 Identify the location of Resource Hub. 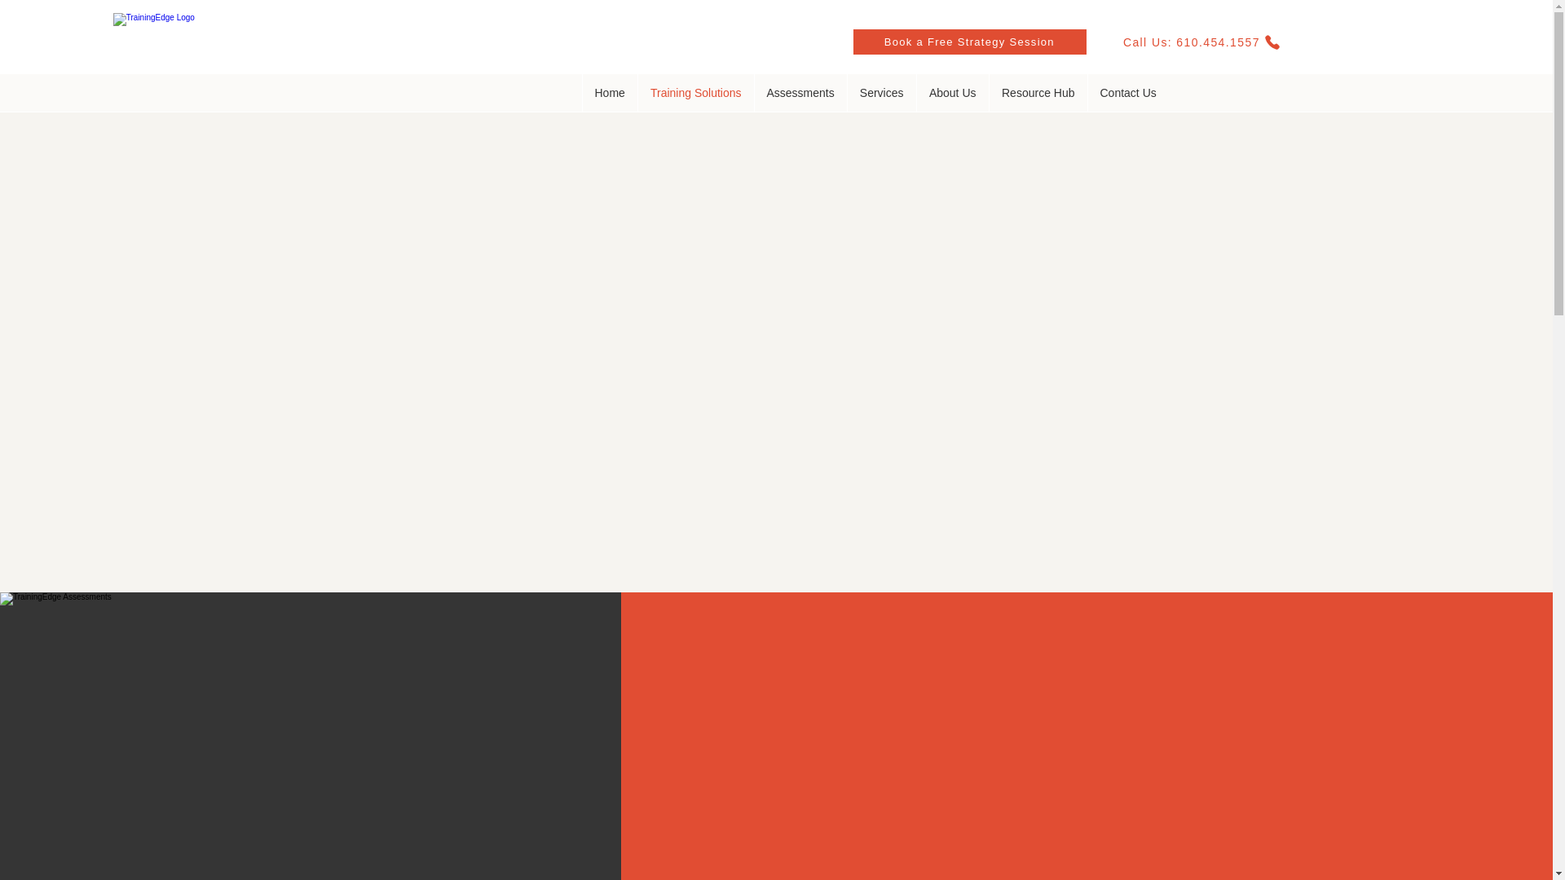
(1037, 93).